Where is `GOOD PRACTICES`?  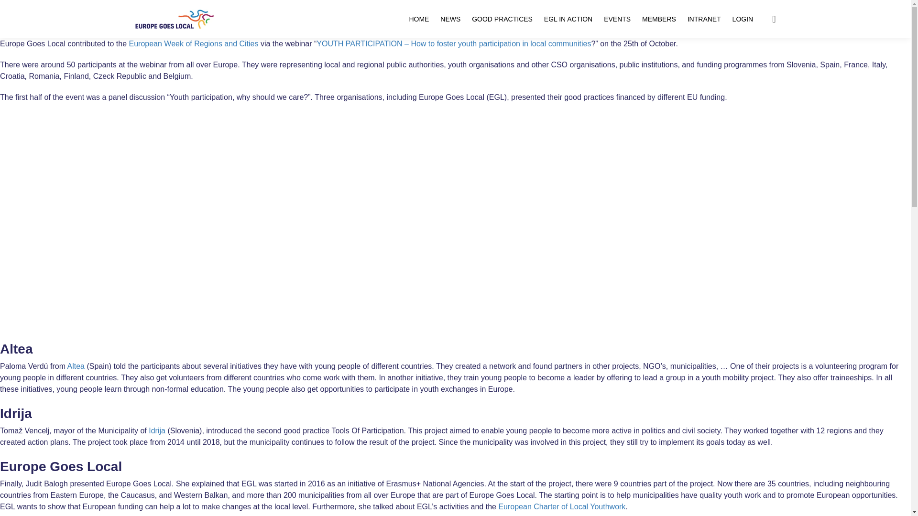 GOOD PRACTICES is located at coordinates (502, 19).